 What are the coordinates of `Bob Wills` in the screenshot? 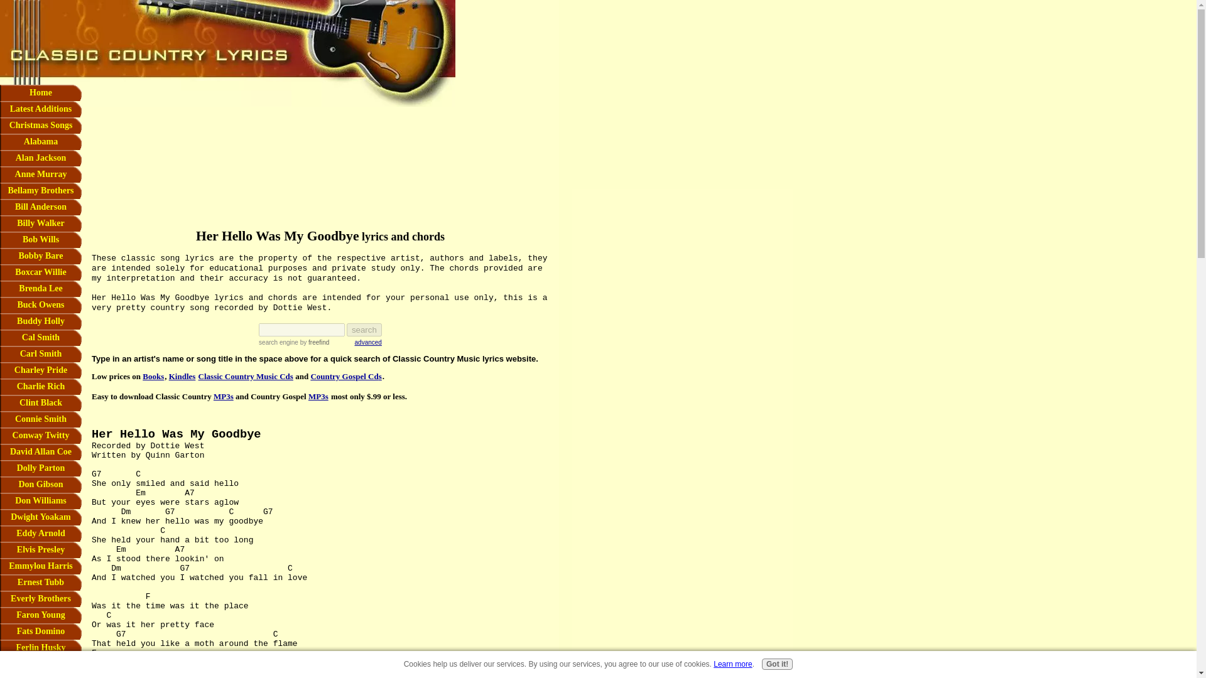 It's located at (41, 240).